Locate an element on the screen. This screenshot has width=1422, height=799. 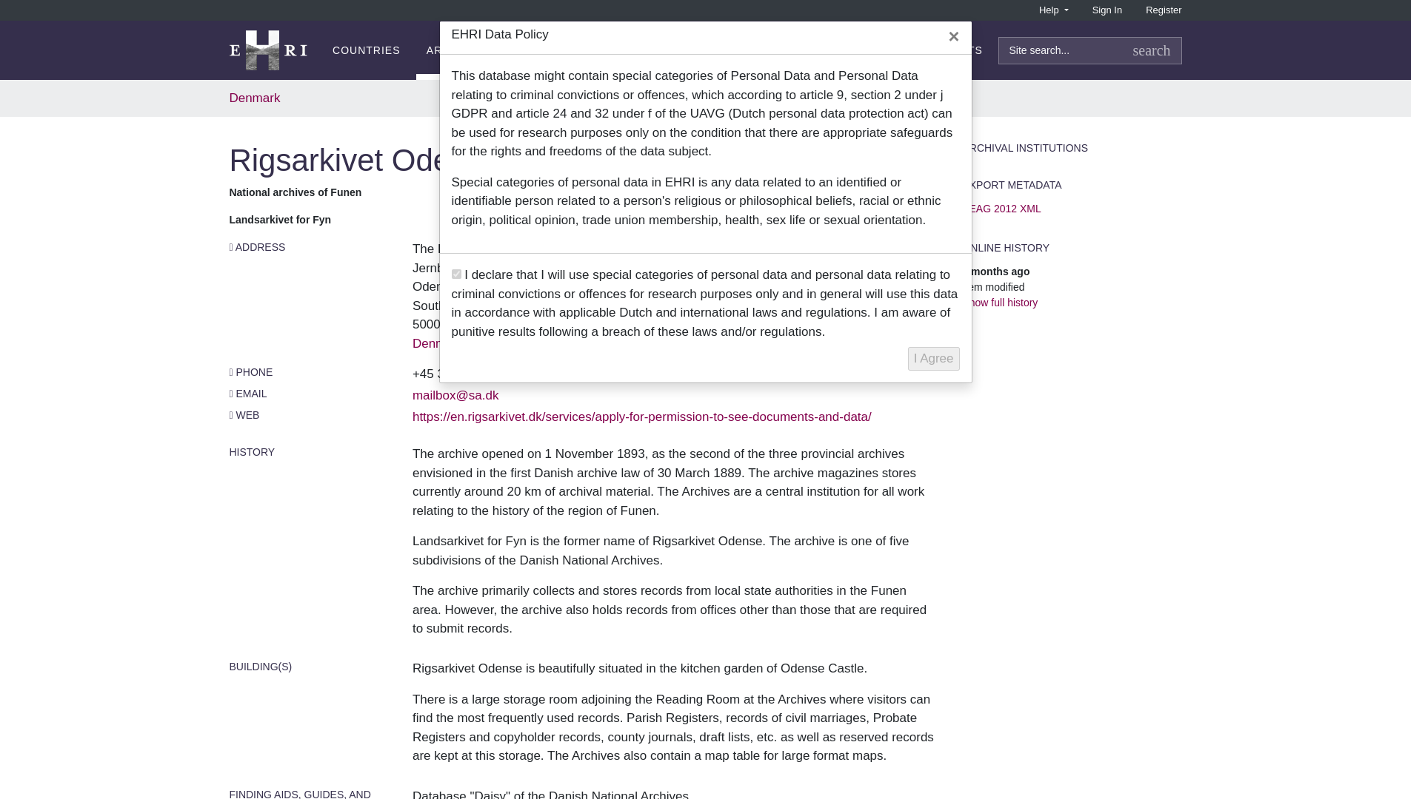
Denmark is located at coordinates (437, 343).